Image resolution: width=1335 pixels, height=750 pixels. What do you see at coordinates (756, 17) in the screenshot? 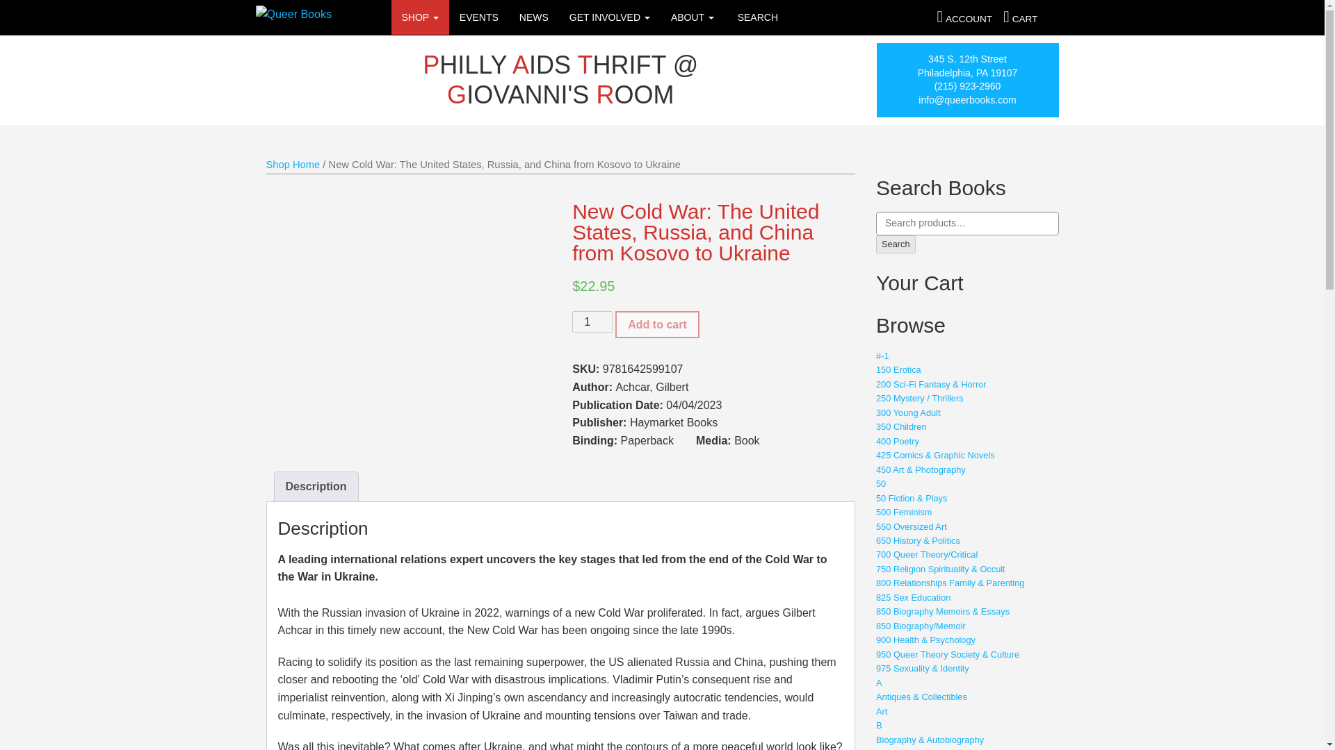
I see ` SEARCH` at bounding box center [756, 17].